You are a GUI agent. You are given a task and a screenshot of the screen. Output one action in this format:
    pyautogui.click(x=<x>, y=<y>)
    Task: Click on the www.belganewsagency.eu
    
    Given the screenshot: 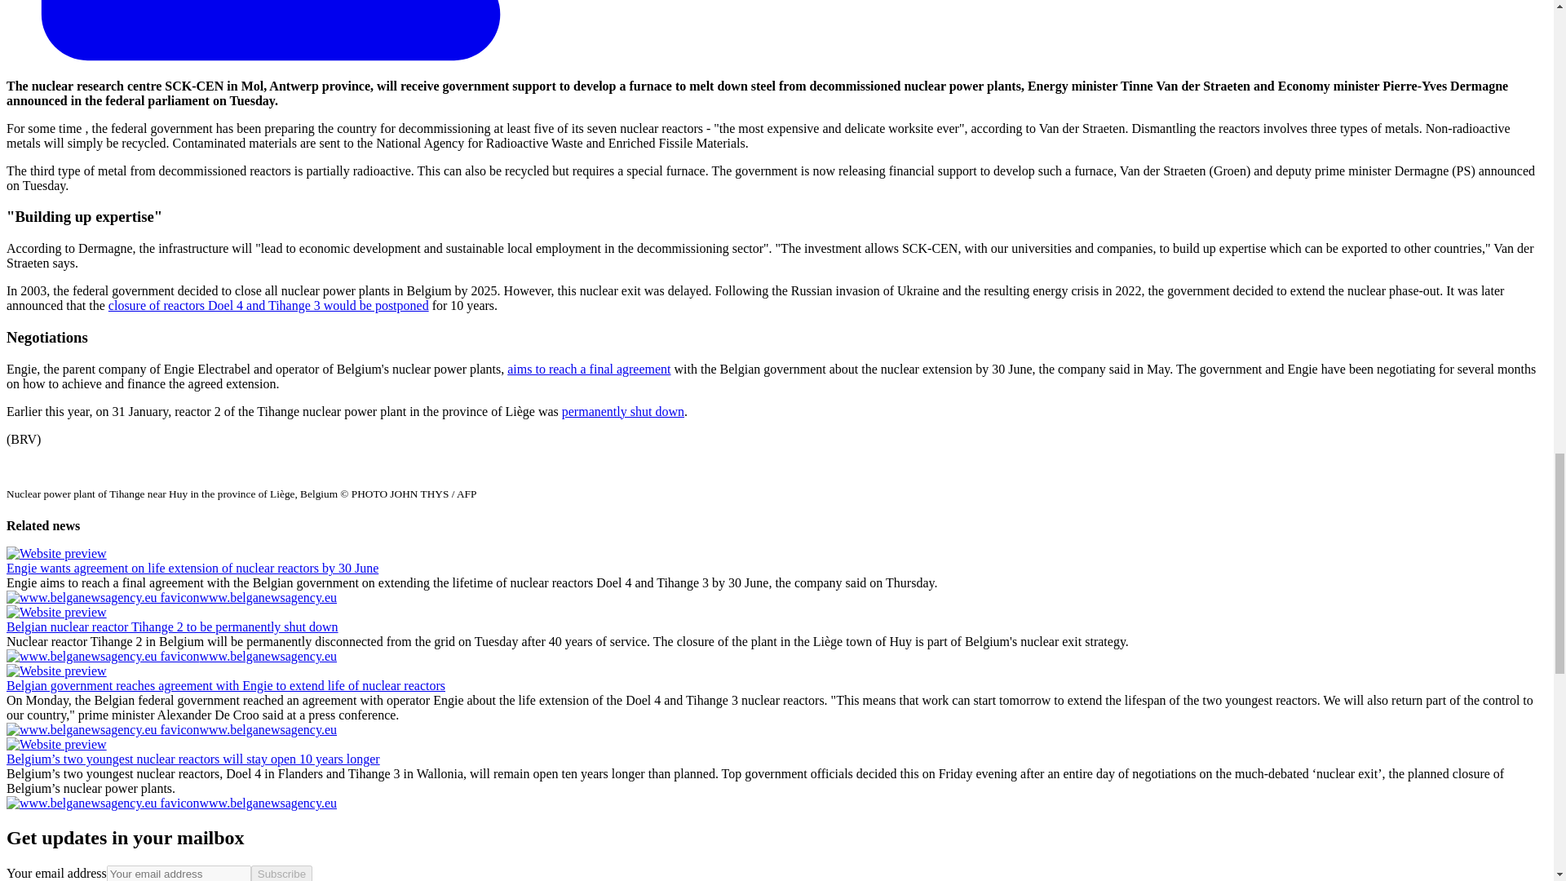 What is the action you would take?
    pyautogui.click(x=171, y=597)
    